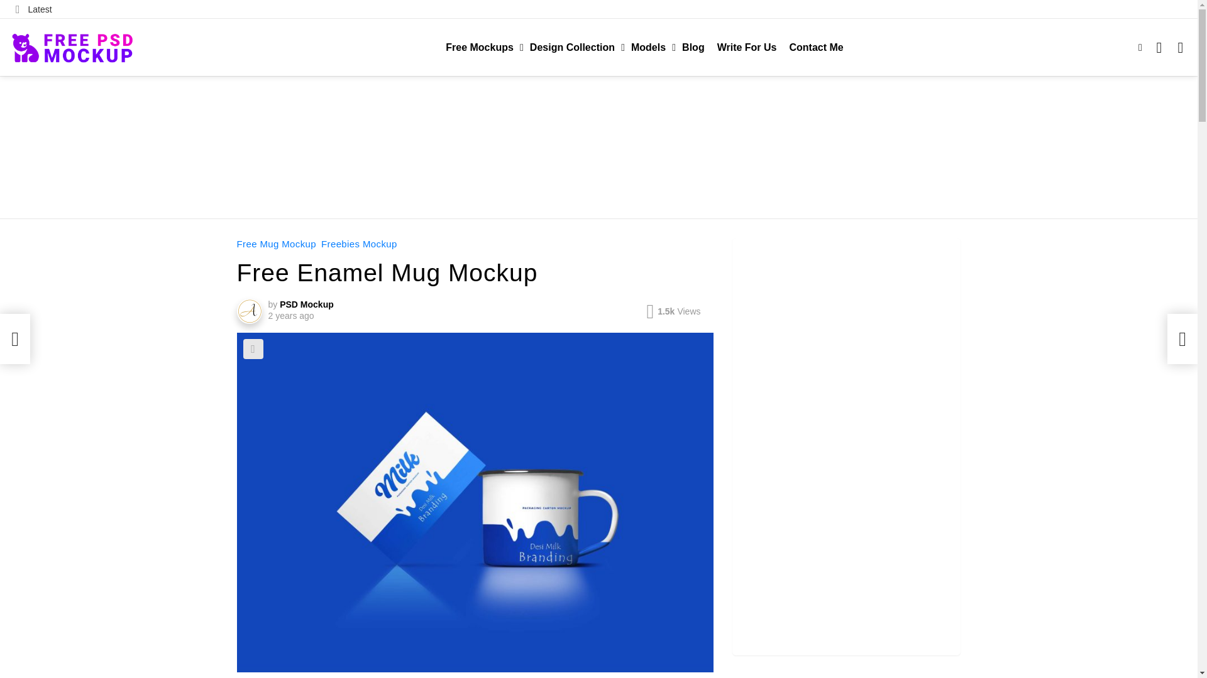  I want to click on Design Collection, so click(575, 47).